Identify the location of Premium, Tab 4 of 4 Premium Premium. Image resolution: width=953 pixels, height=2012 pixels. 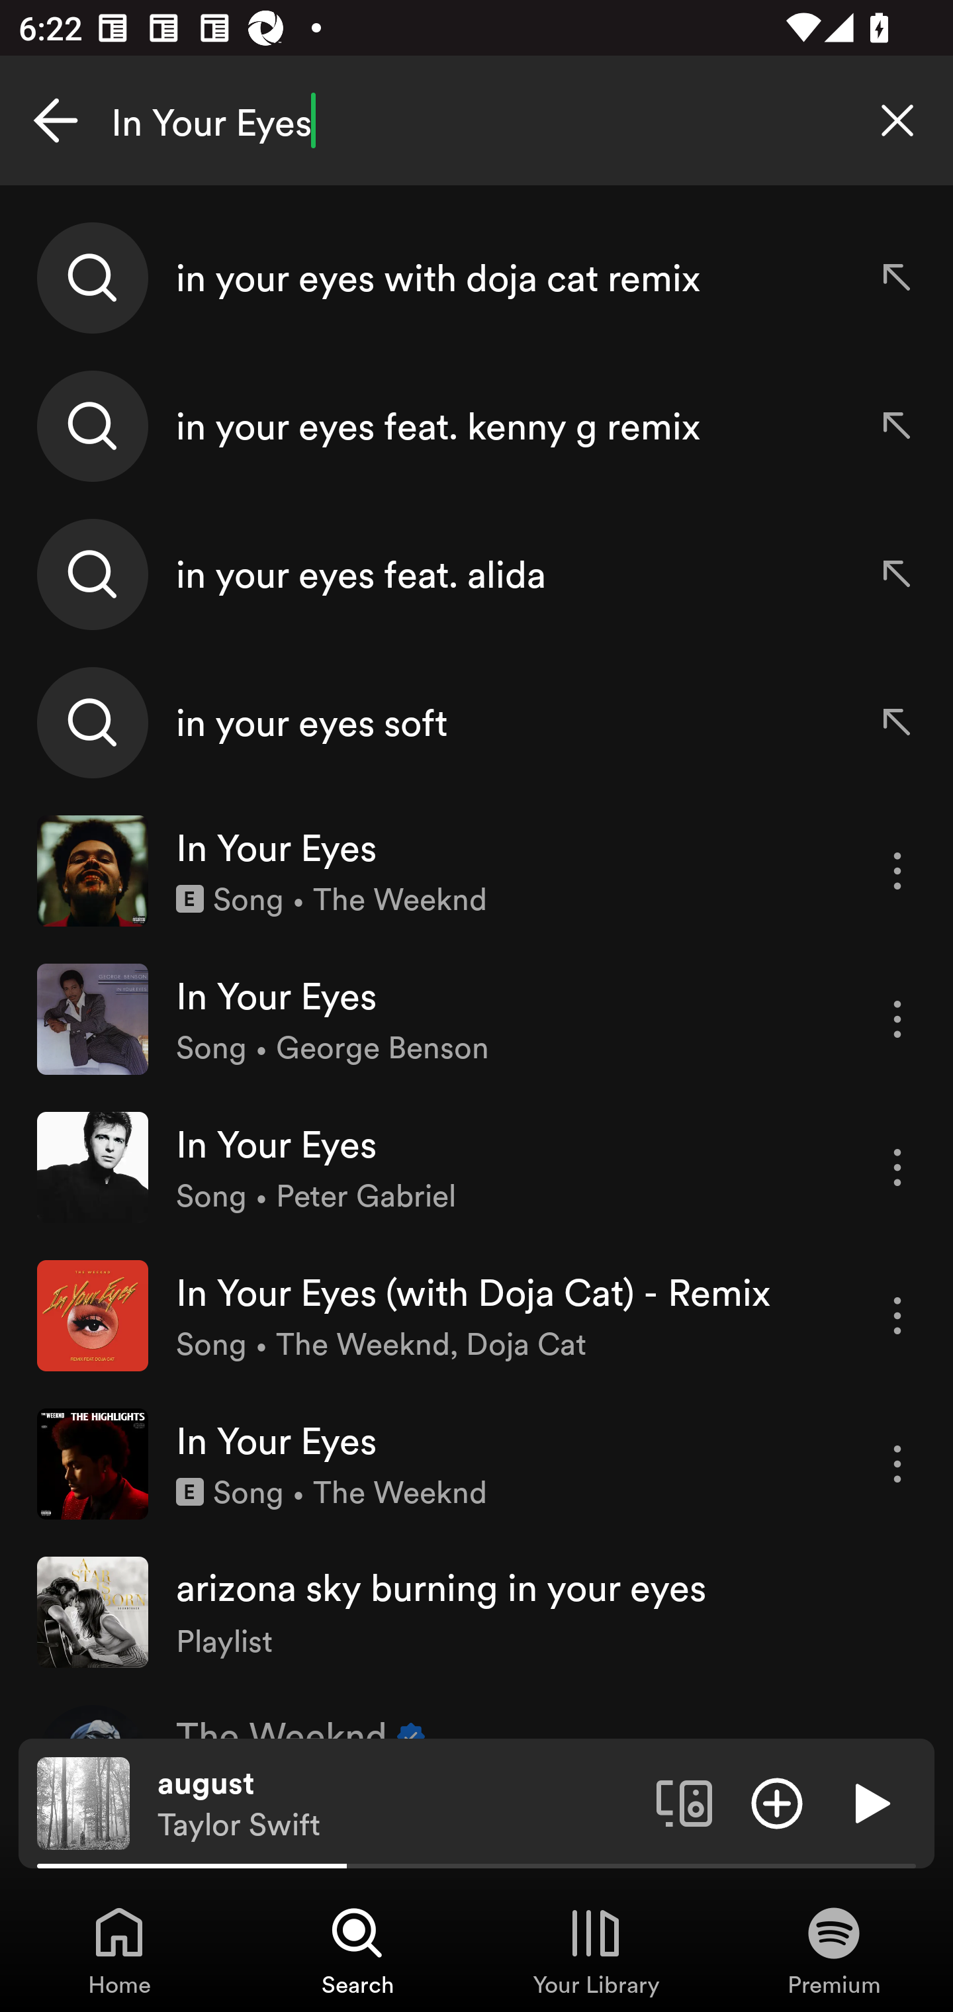
(834, 1950).